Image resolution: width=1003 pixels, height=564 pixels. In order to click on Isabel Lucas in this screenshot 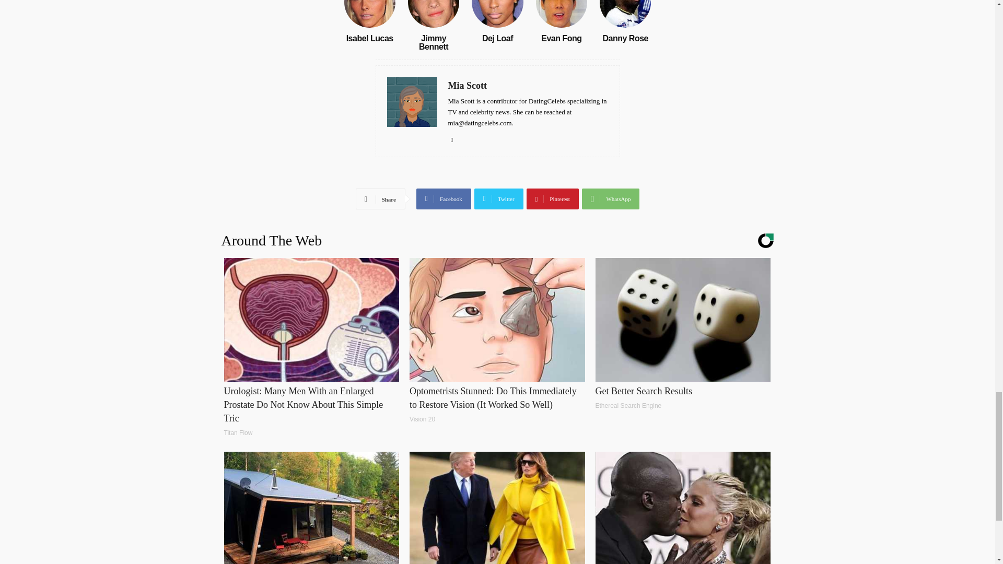, I will do `click(369, 14)`.